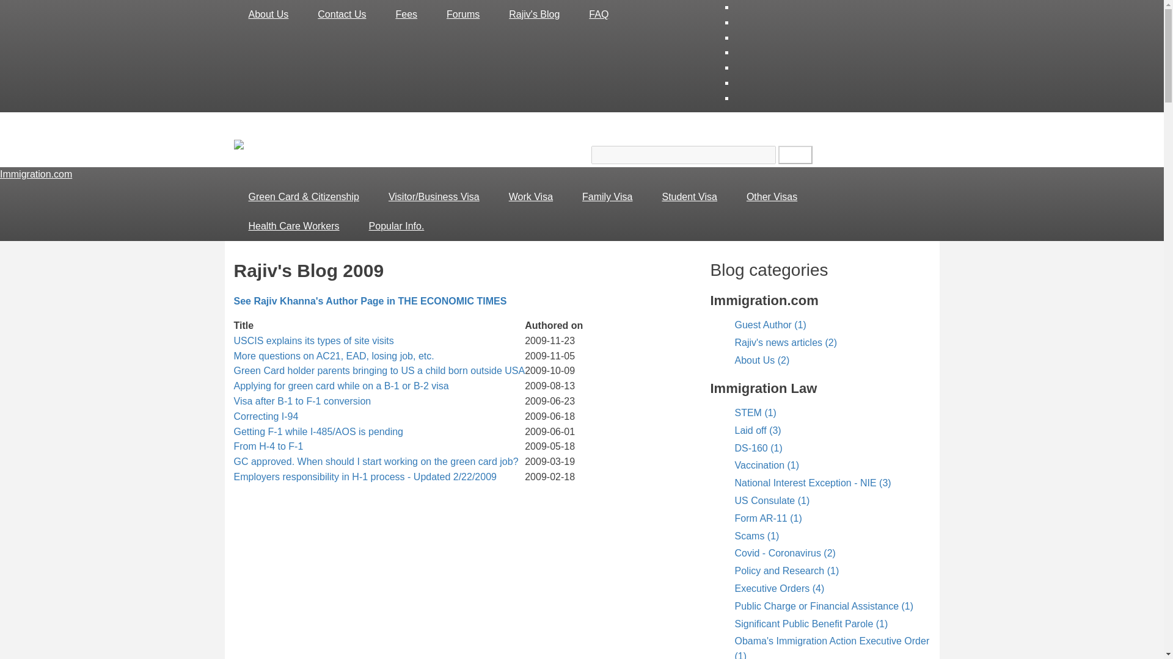  What do you see at coordinates (462, 15) in the screenshot?
I see `Forums` at bounding box center [462, 15].